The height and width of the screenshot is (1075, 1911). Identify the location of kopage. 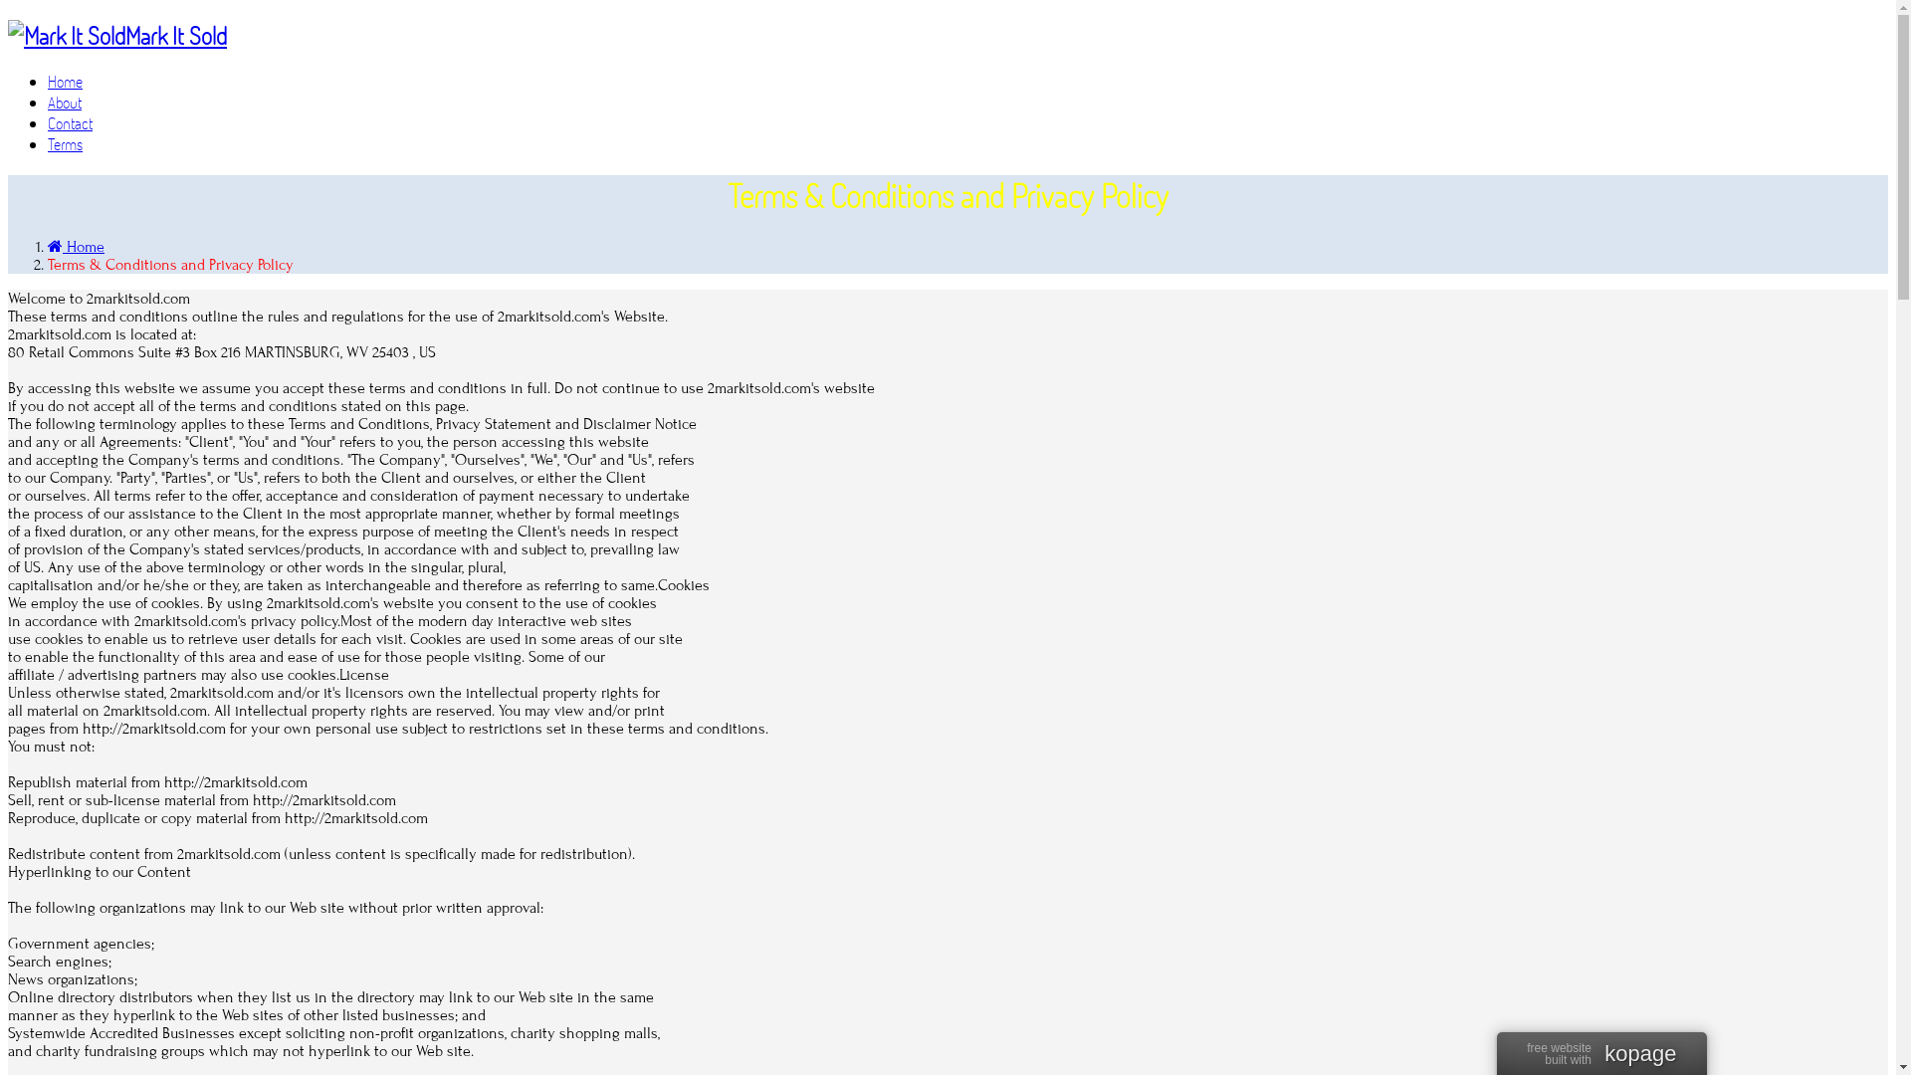
(1640, 1054).